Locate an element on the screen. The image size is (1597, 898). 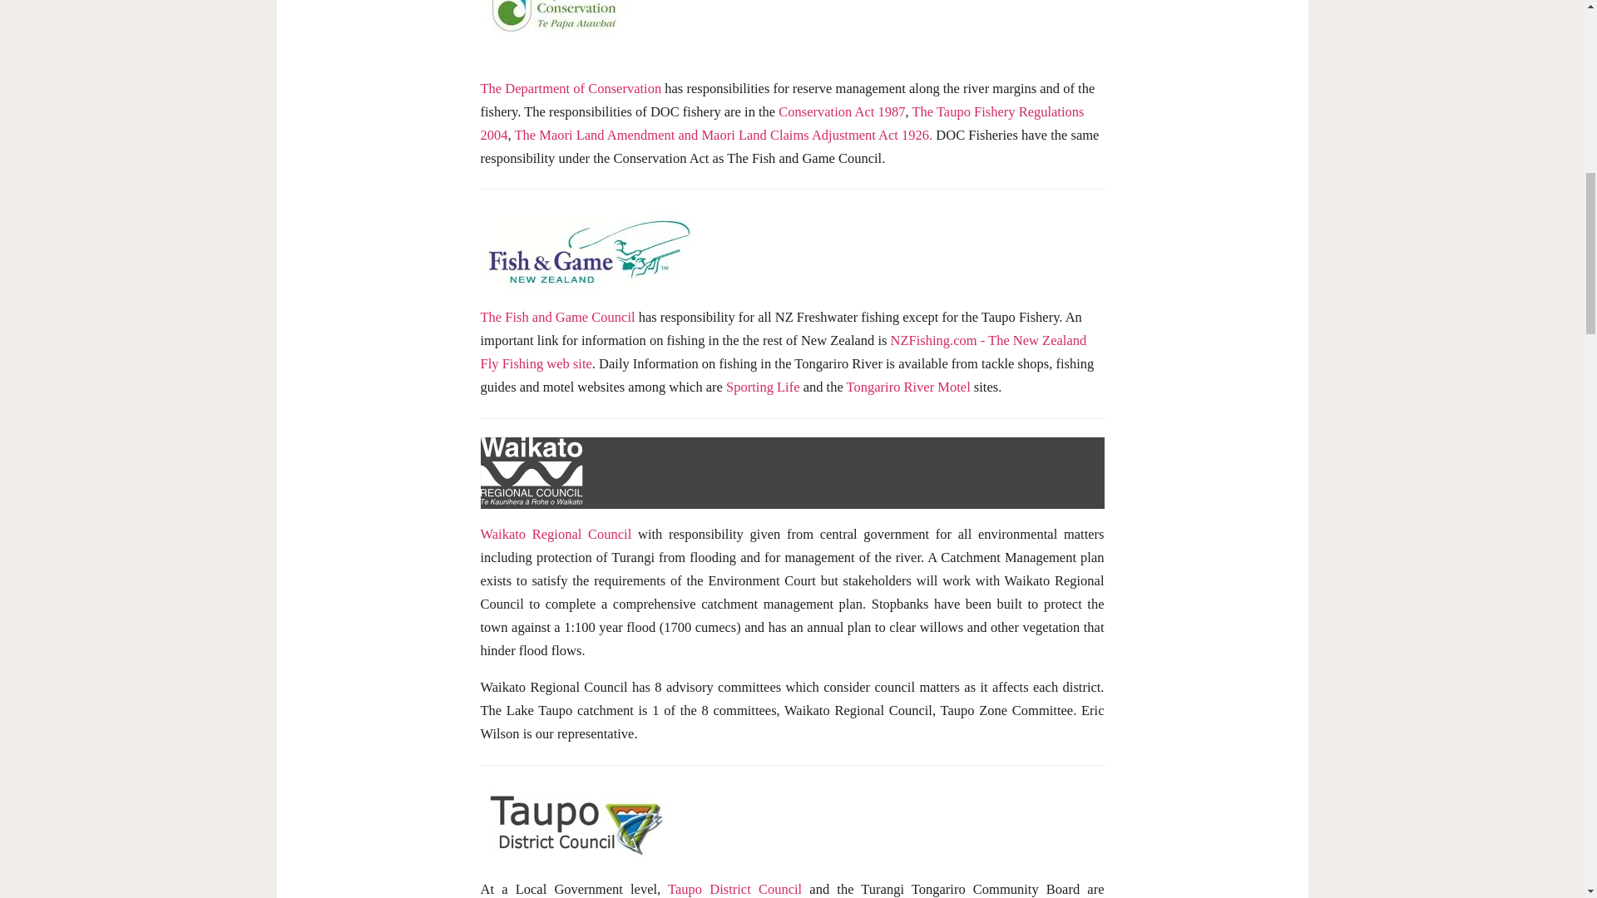
DoC is located at coordinates (571, 87).